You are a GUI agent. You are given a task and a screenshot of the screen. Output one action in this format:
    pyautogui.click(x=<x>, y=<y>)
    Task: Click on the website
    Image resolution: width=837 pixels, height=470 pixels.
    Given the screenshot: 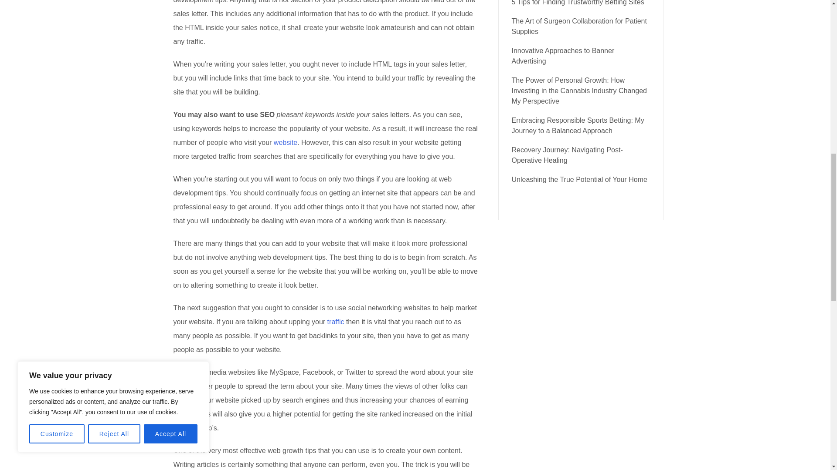 What is the action you would take?
    pyautogui.click(x=285, y=142)
    